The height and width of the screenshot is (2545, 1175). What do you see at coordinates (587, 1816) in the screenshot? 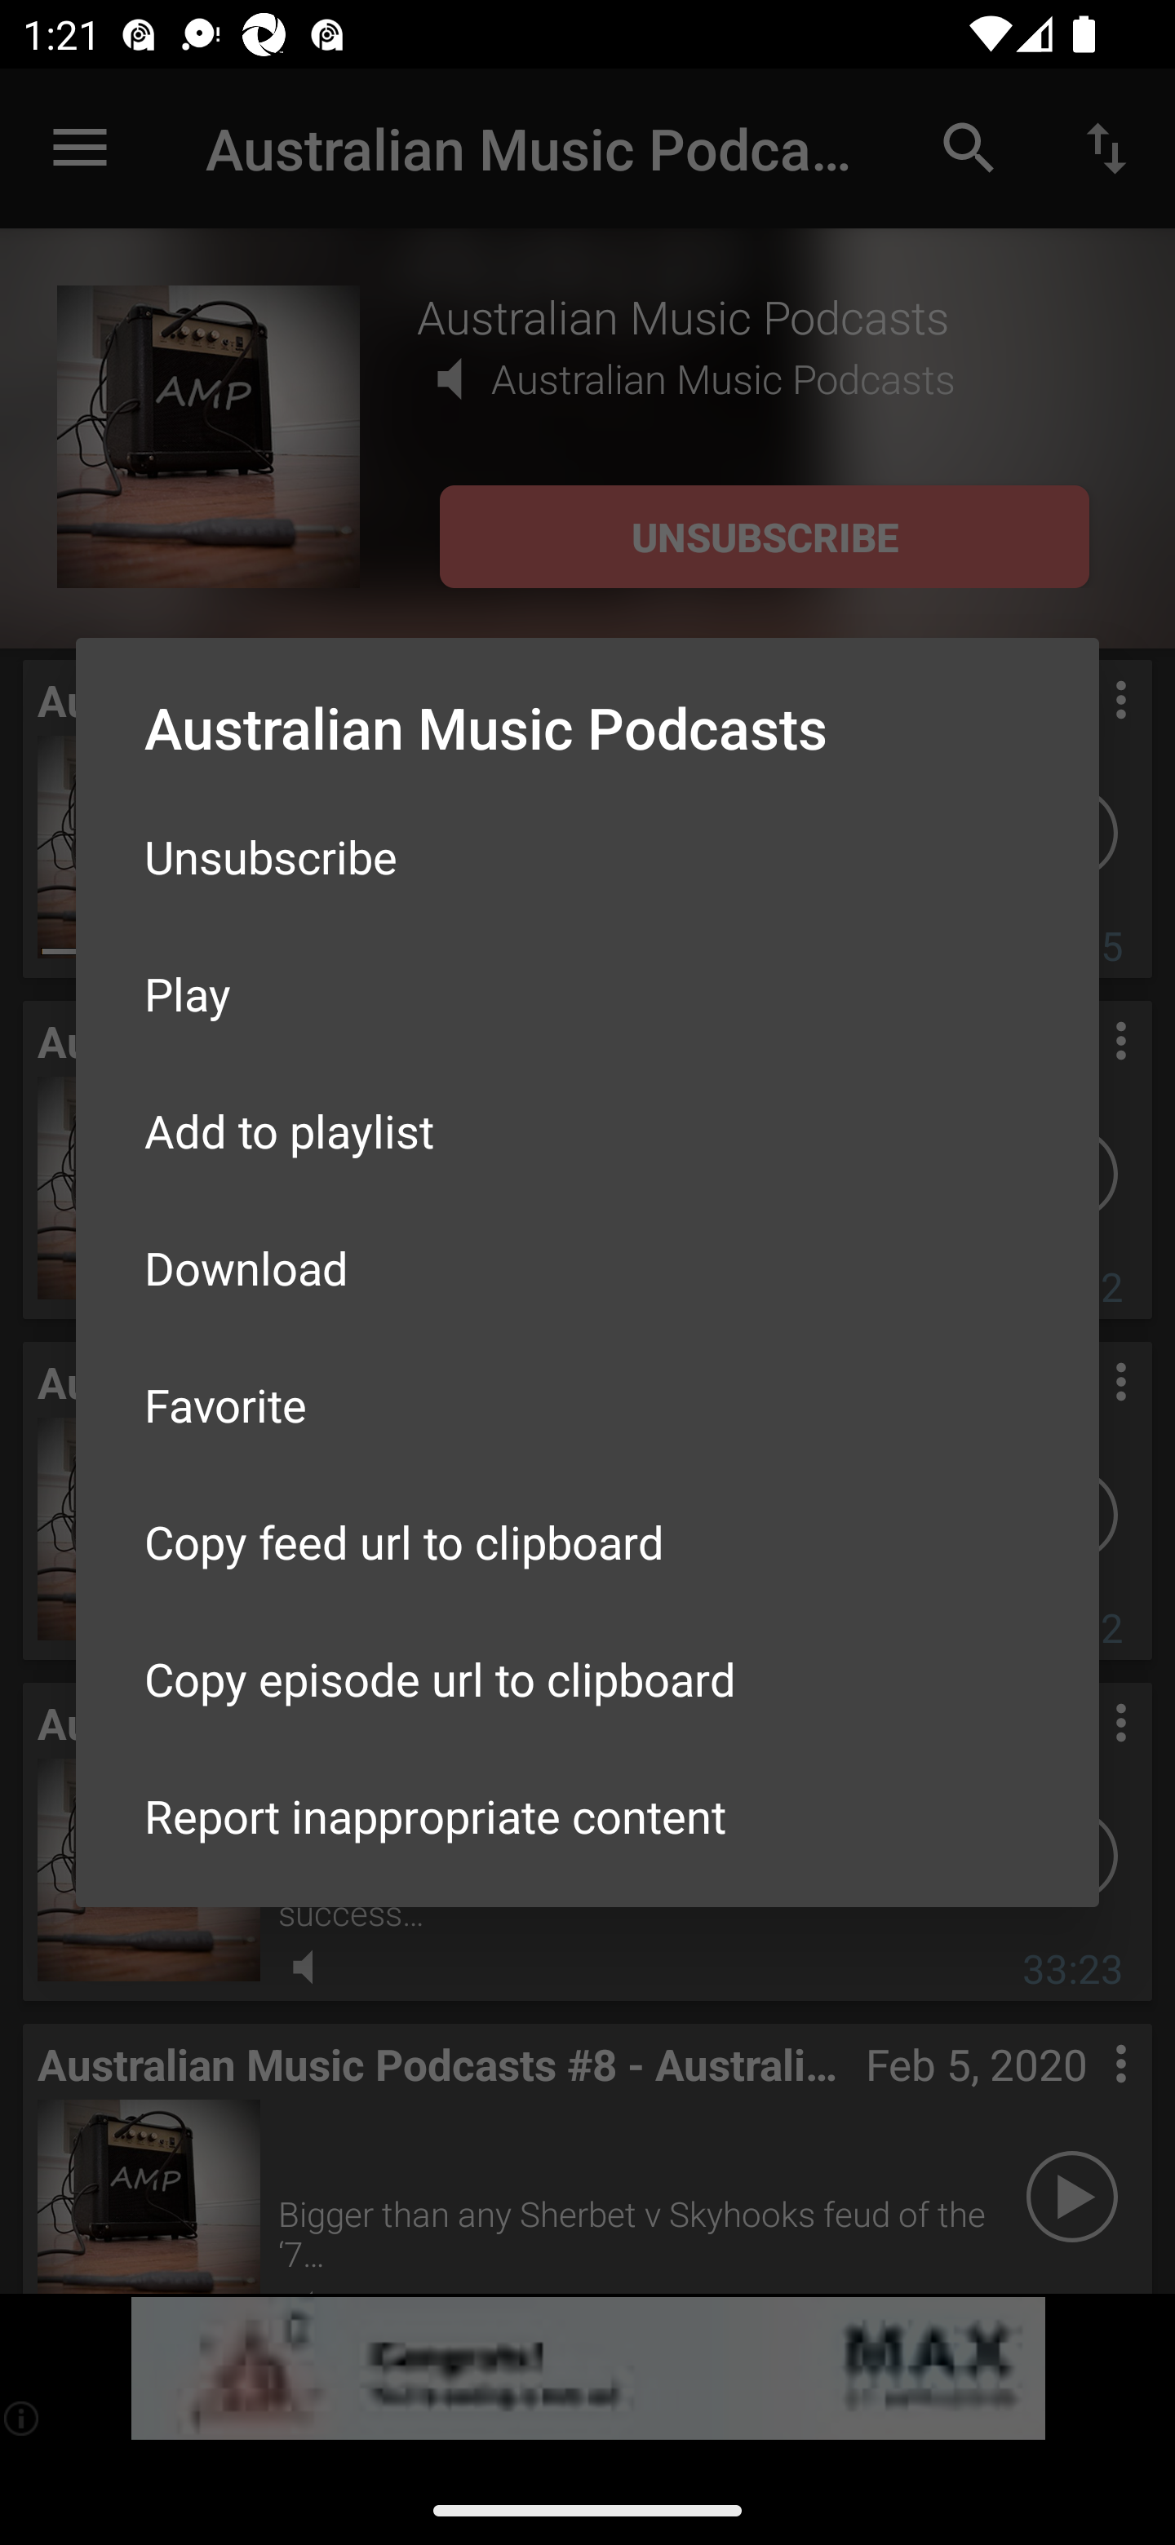
I see `Report inappropriate content` at bounding box center [587, 1816].